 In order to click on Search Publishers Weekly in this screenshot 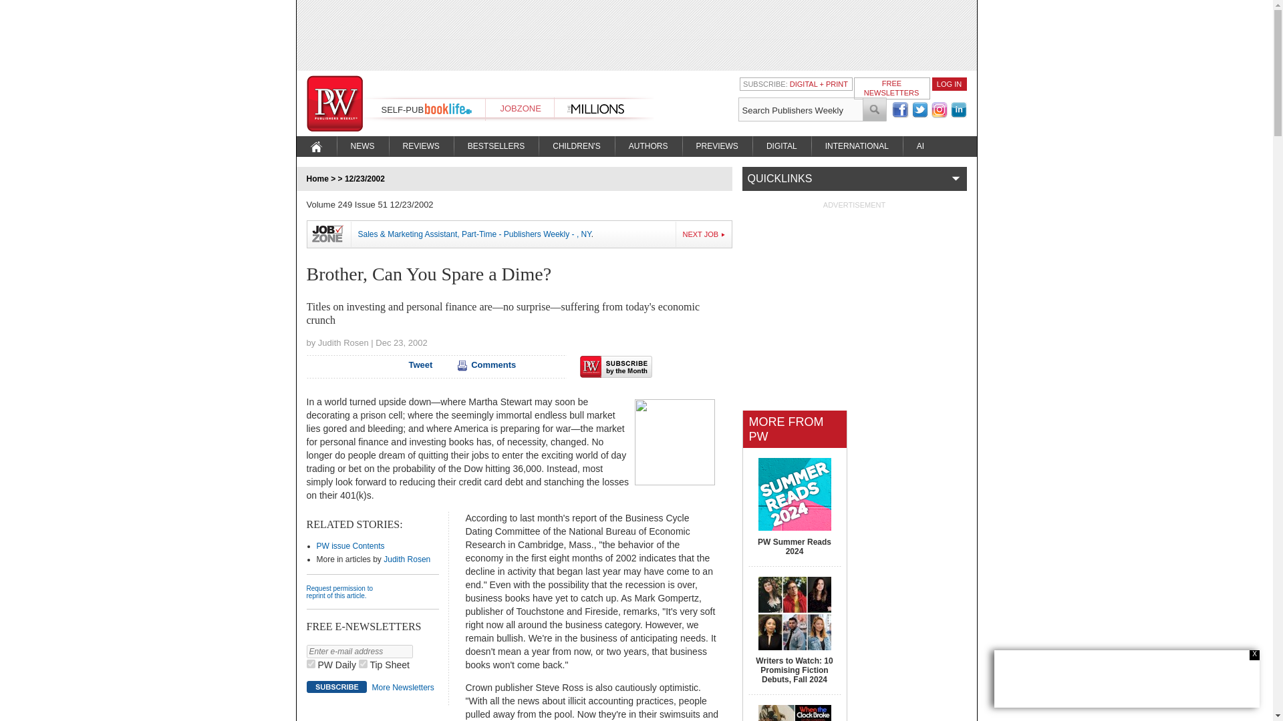, I will do `click(800, 109)`.